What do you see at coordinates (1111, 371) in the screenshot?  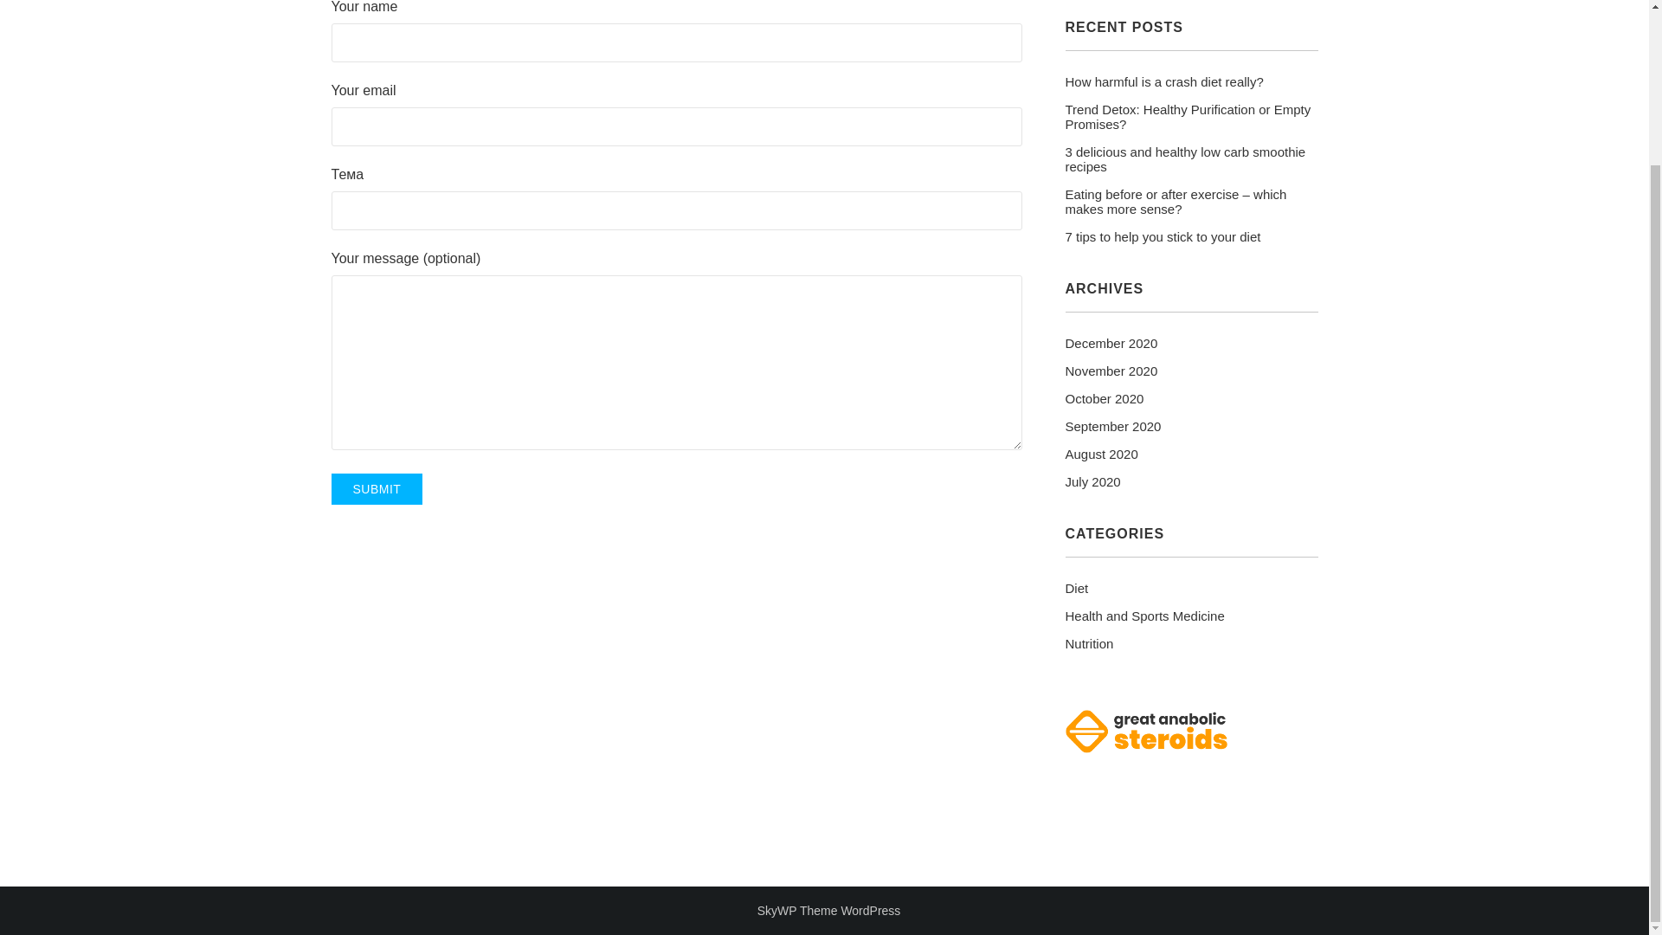 I see `November 2020` at bounding box center [1111, 371].